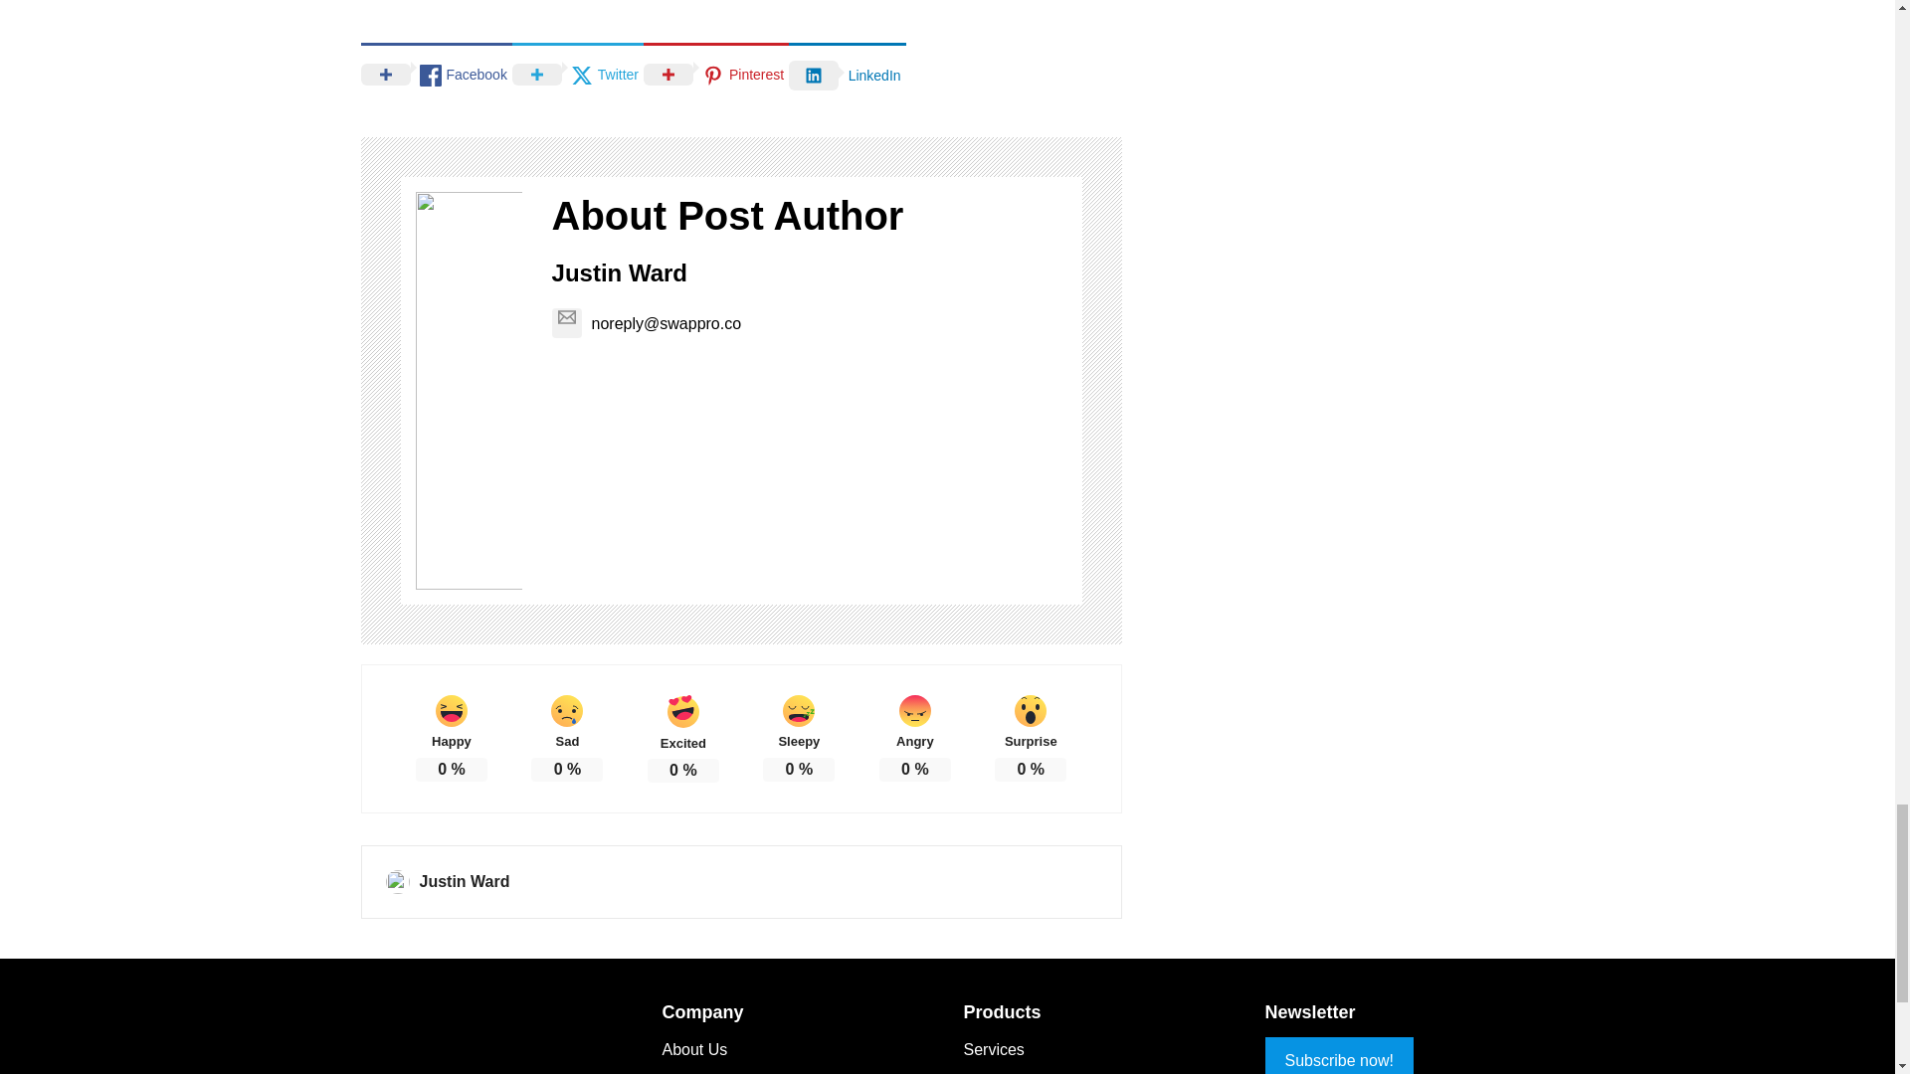  I want to click on Facebook, so click(436, 72).